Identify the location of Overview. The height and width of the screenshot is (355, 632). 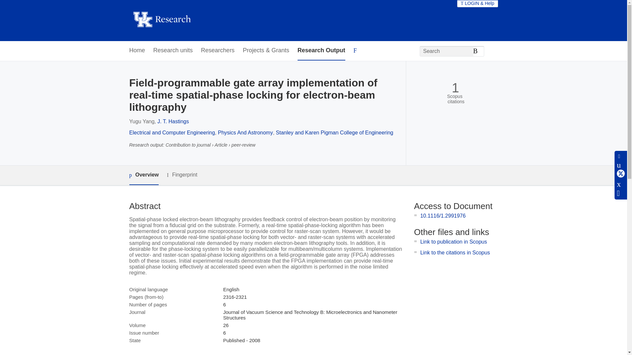
(144, 175).